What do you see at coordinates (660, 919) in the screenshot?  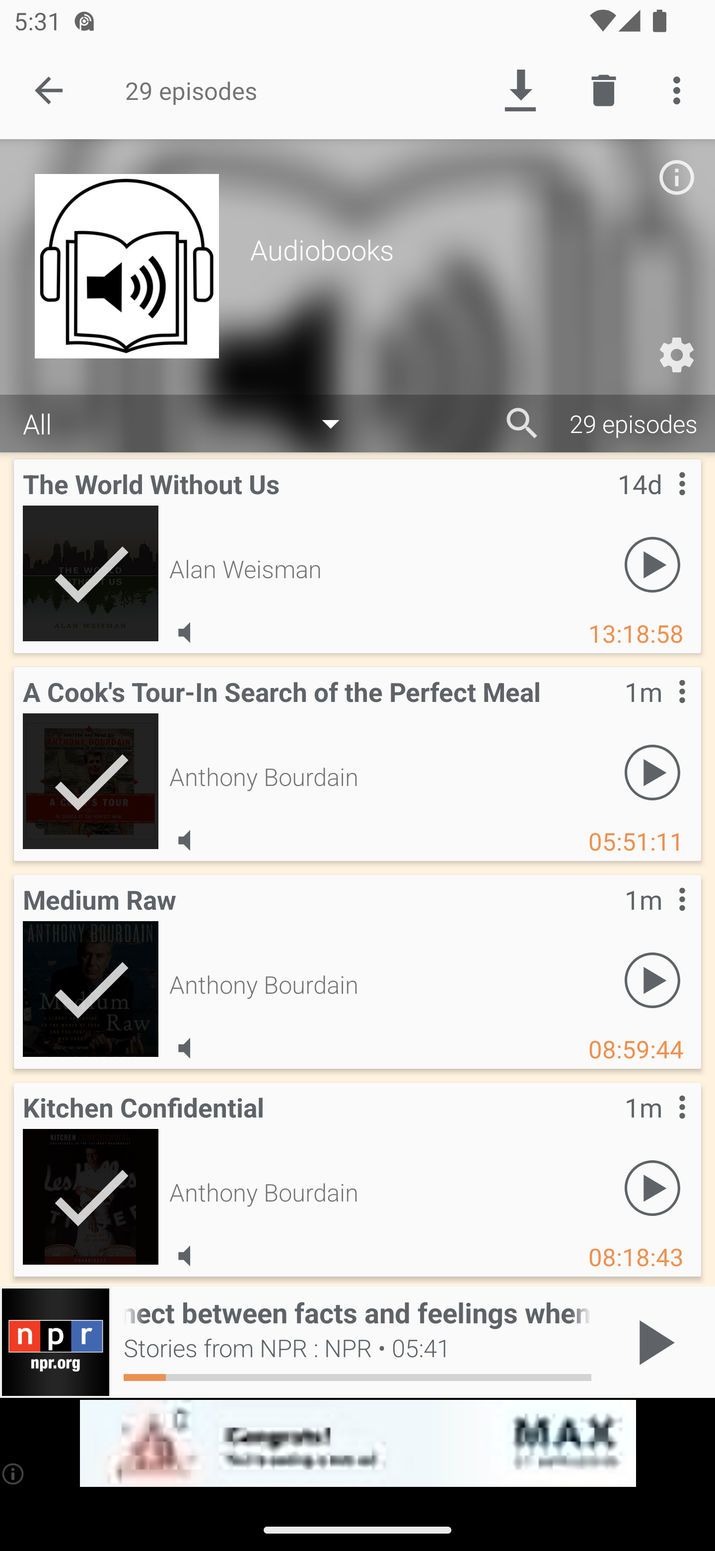 I see `Contextual menu` at bounding box center [660, 919].